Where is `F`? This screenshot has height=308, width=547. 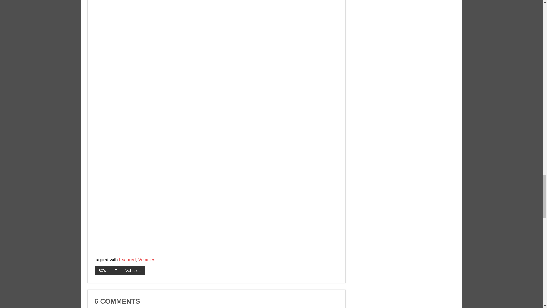
F is located at coordinates (116, 270).